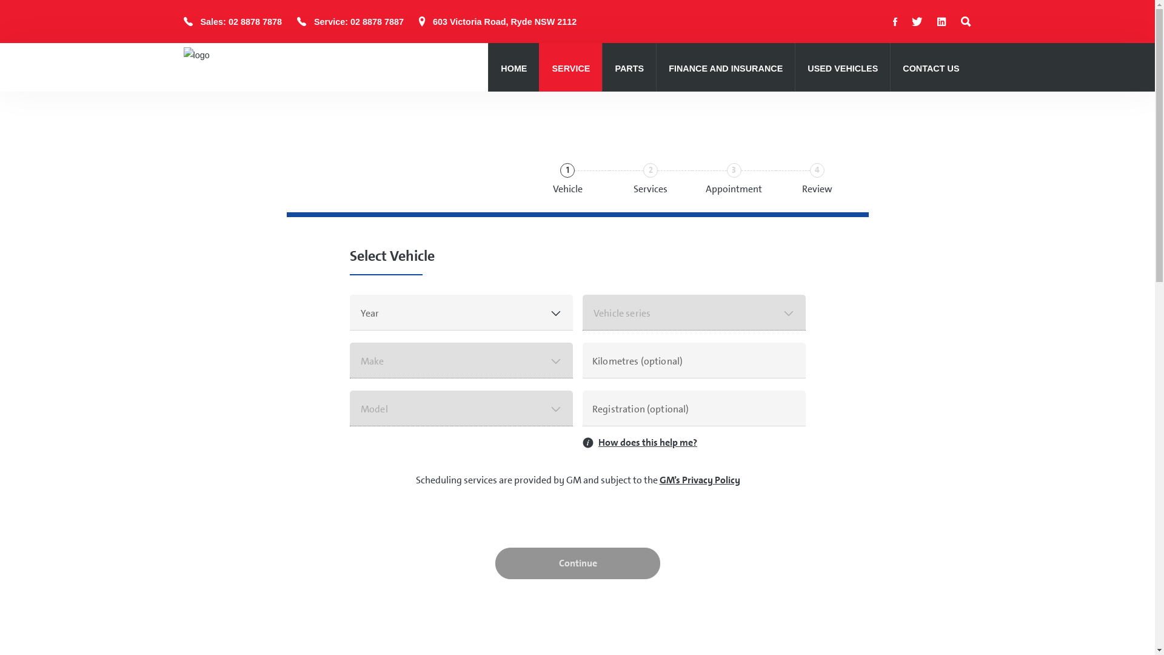 This screenshot has height=655, width=1164. Describe the element at coordinates (359, 22) in the screenshot. I see `Service: 02 8878 7887` at that location.